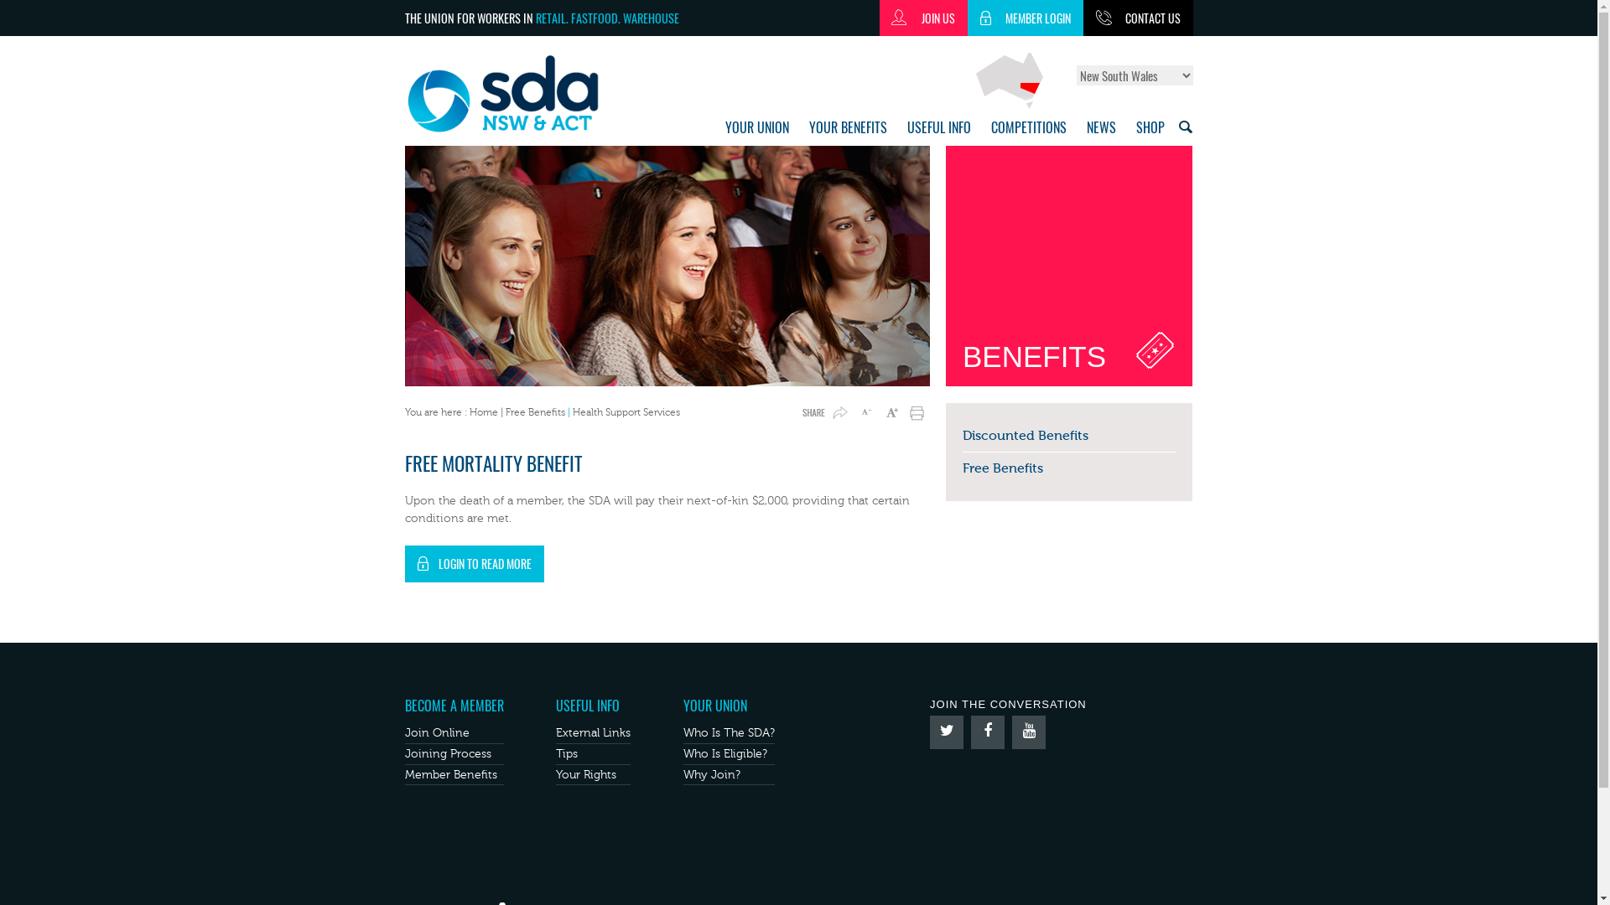 The image size is (1610, 905). Describe the element at coordinates (988, 732) in the screenshot. I see `Facebook` at that location.